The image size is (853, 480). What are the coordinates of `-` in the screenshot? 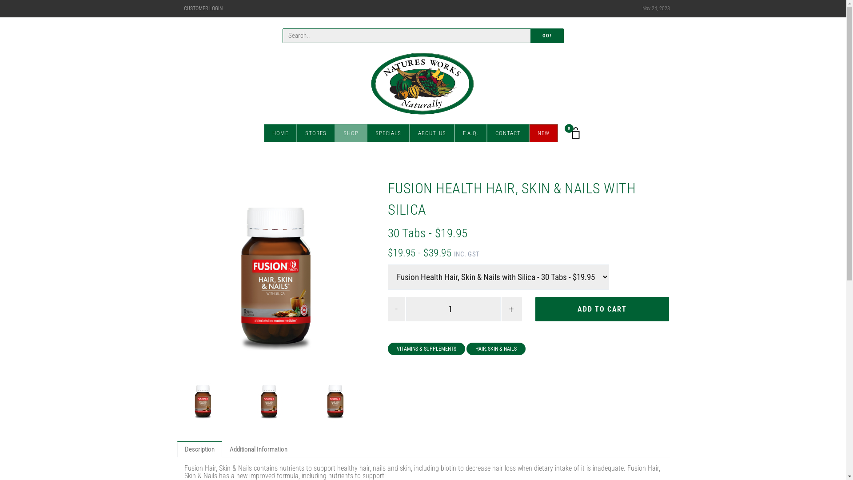 It's located at (397, 309).